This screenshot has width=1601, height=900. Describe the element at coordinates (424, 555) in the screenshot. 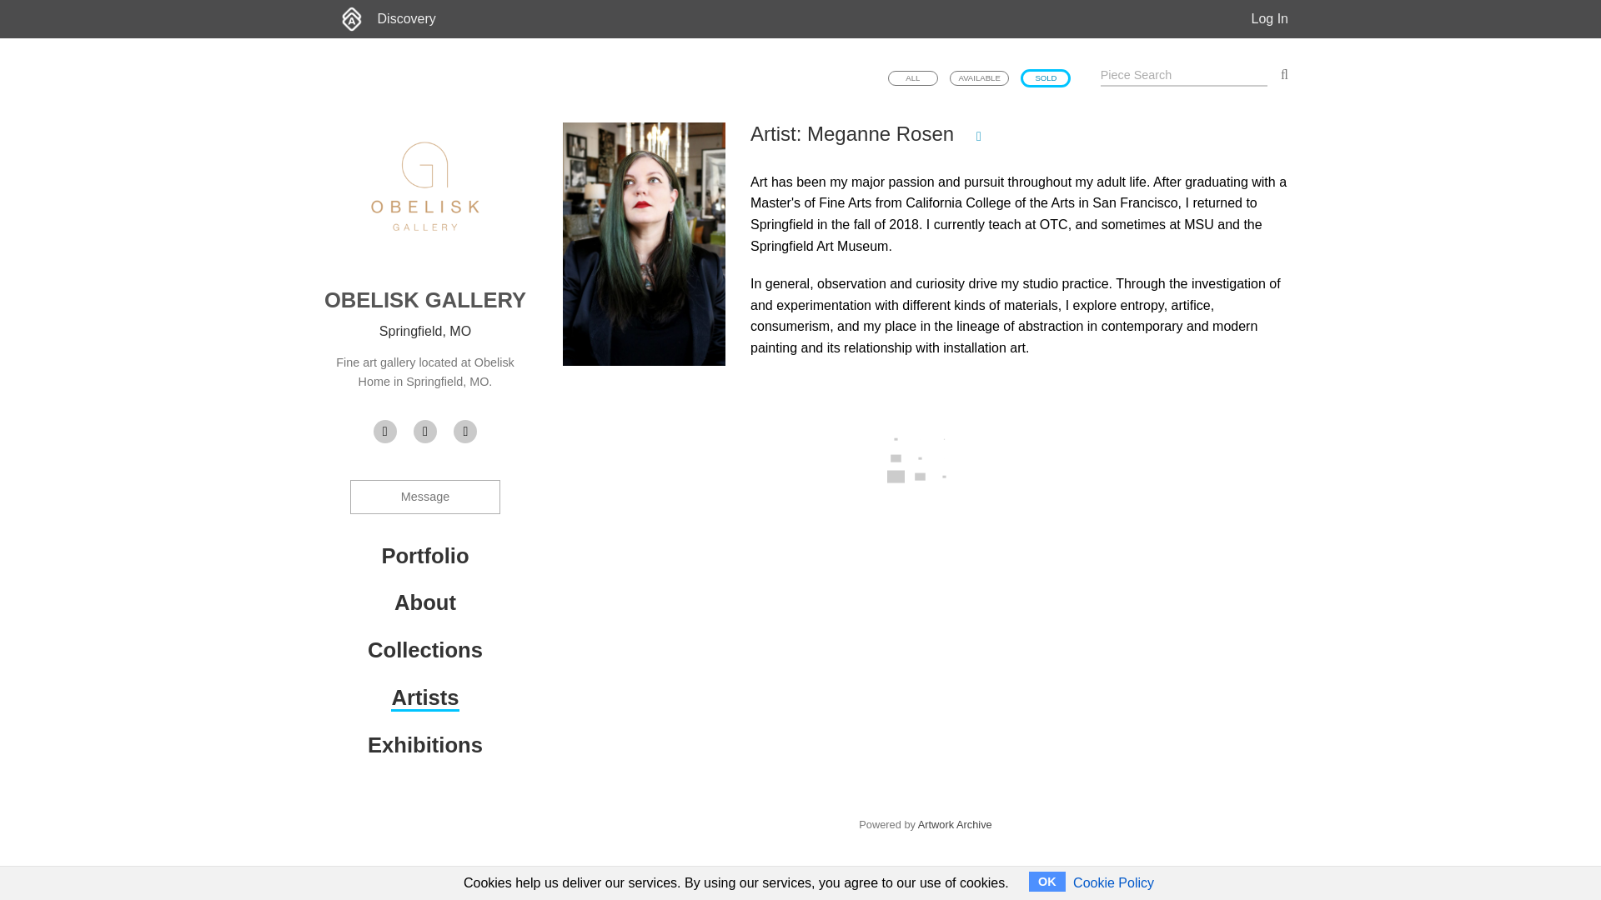

I see `Portfolio` at that location.